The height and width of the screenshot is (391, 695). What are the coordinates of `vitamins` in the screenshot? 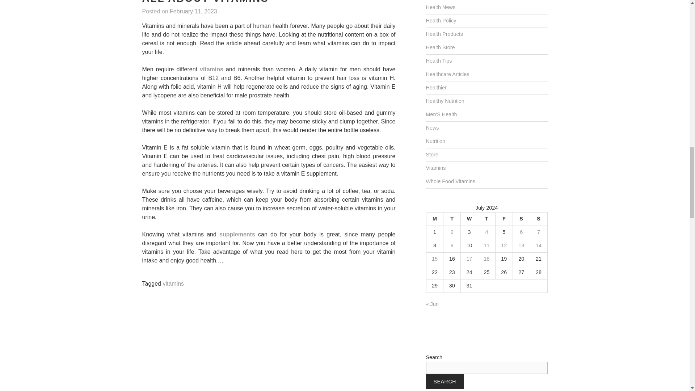 It's located at (173, 284).